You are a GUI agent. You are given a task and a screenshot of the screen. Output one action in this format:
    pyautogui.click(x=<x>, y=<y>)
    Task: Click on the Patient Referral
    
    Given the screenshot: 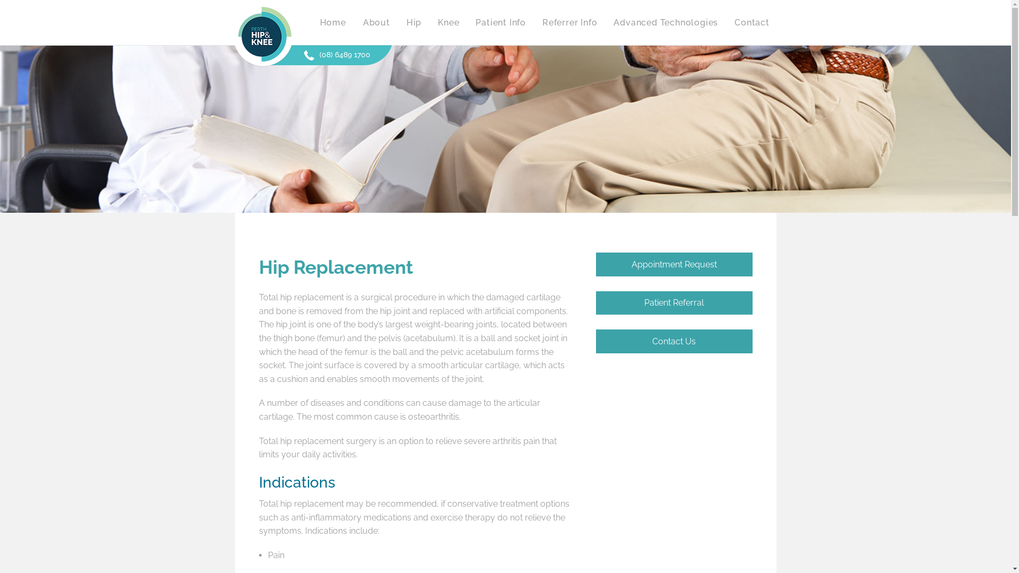 What is the action you would take?
    pyautogui.click(x=674, y=303)
    